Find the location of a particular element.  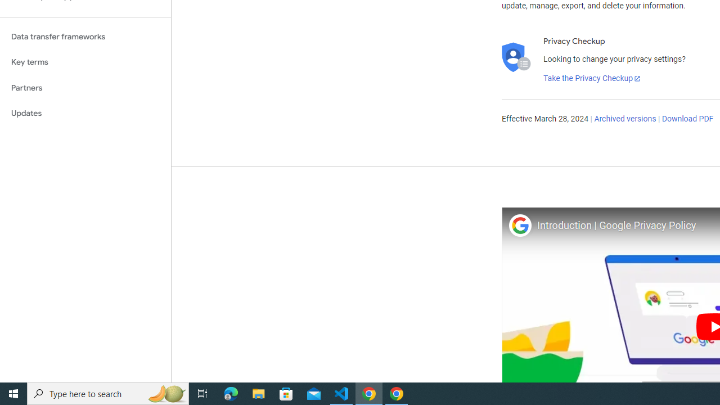

Photo image of Google is located at coordinates (520, 225).